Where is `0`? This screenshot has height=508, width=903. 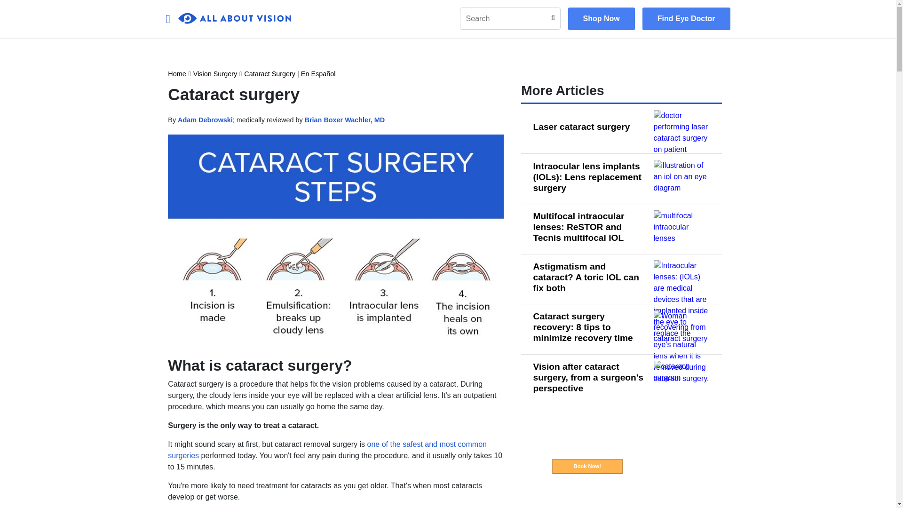
0 is located at coordinates (234, 19).